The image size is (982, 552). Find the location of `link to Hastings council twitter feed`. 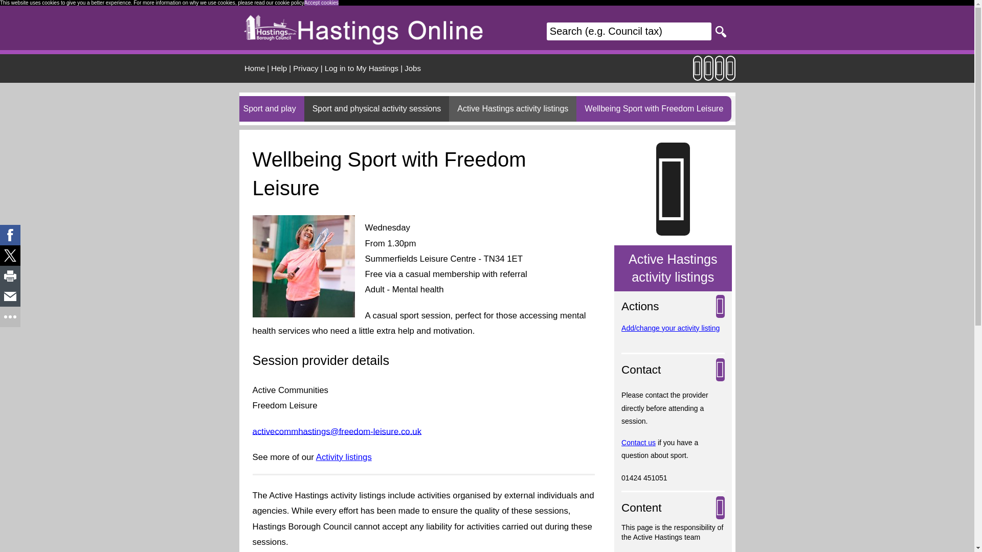

link to Hastings council twitter feed is located at coordinates (719, 74).